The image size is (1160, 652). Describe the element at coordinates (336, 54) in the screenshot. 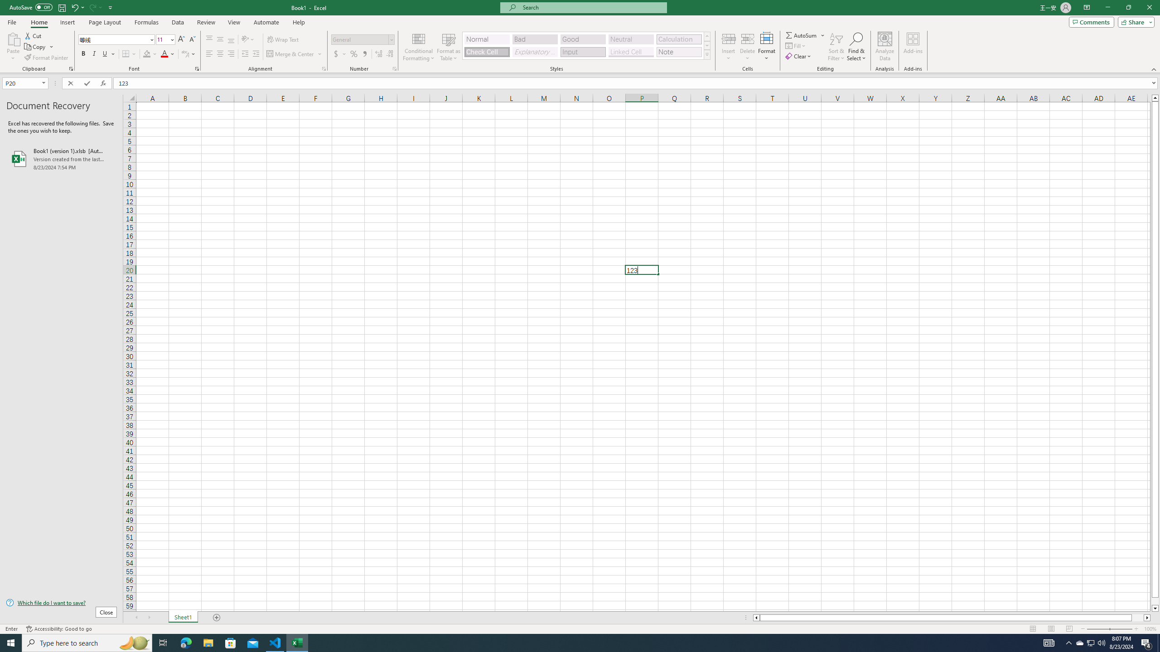

I see `Accounting Number Format` at that location.